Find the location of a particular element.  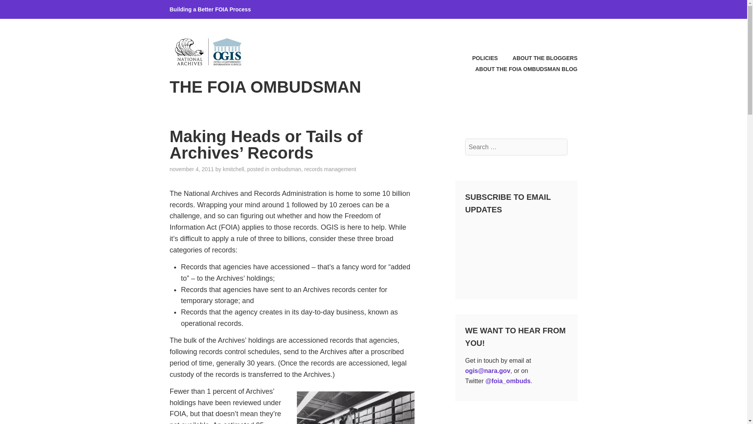

ombudsman is located at coordinates (286, 169).